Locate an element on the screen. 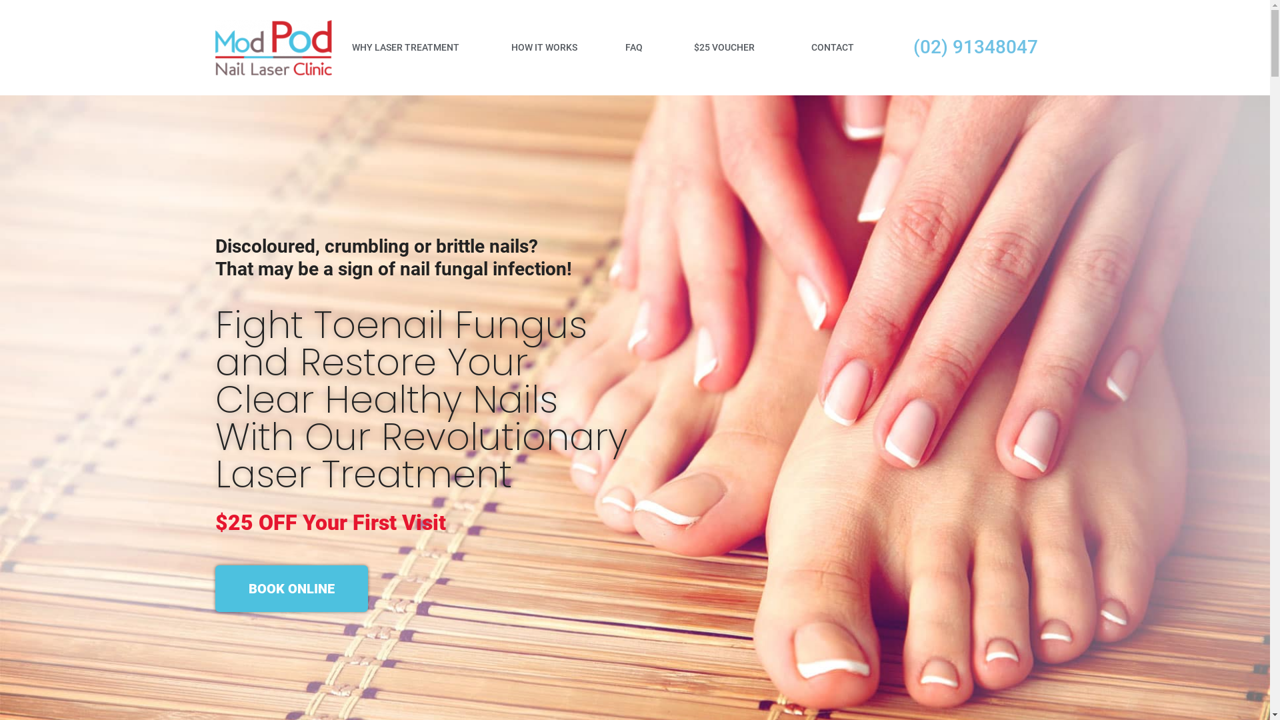 The width and height of the screenshot is (1280, 720). FAQ is located at coordinates (634, 47).